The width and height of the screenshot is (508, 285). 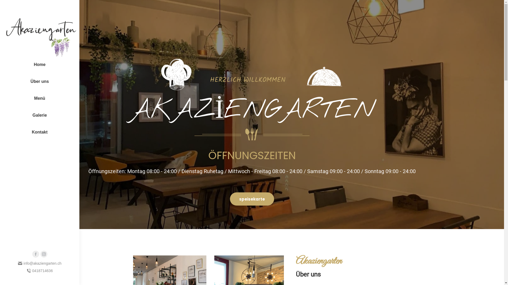 What do you see at coordinates (40, 65) in the screenshot?
I see `Home` at bounding box center [40, 65].